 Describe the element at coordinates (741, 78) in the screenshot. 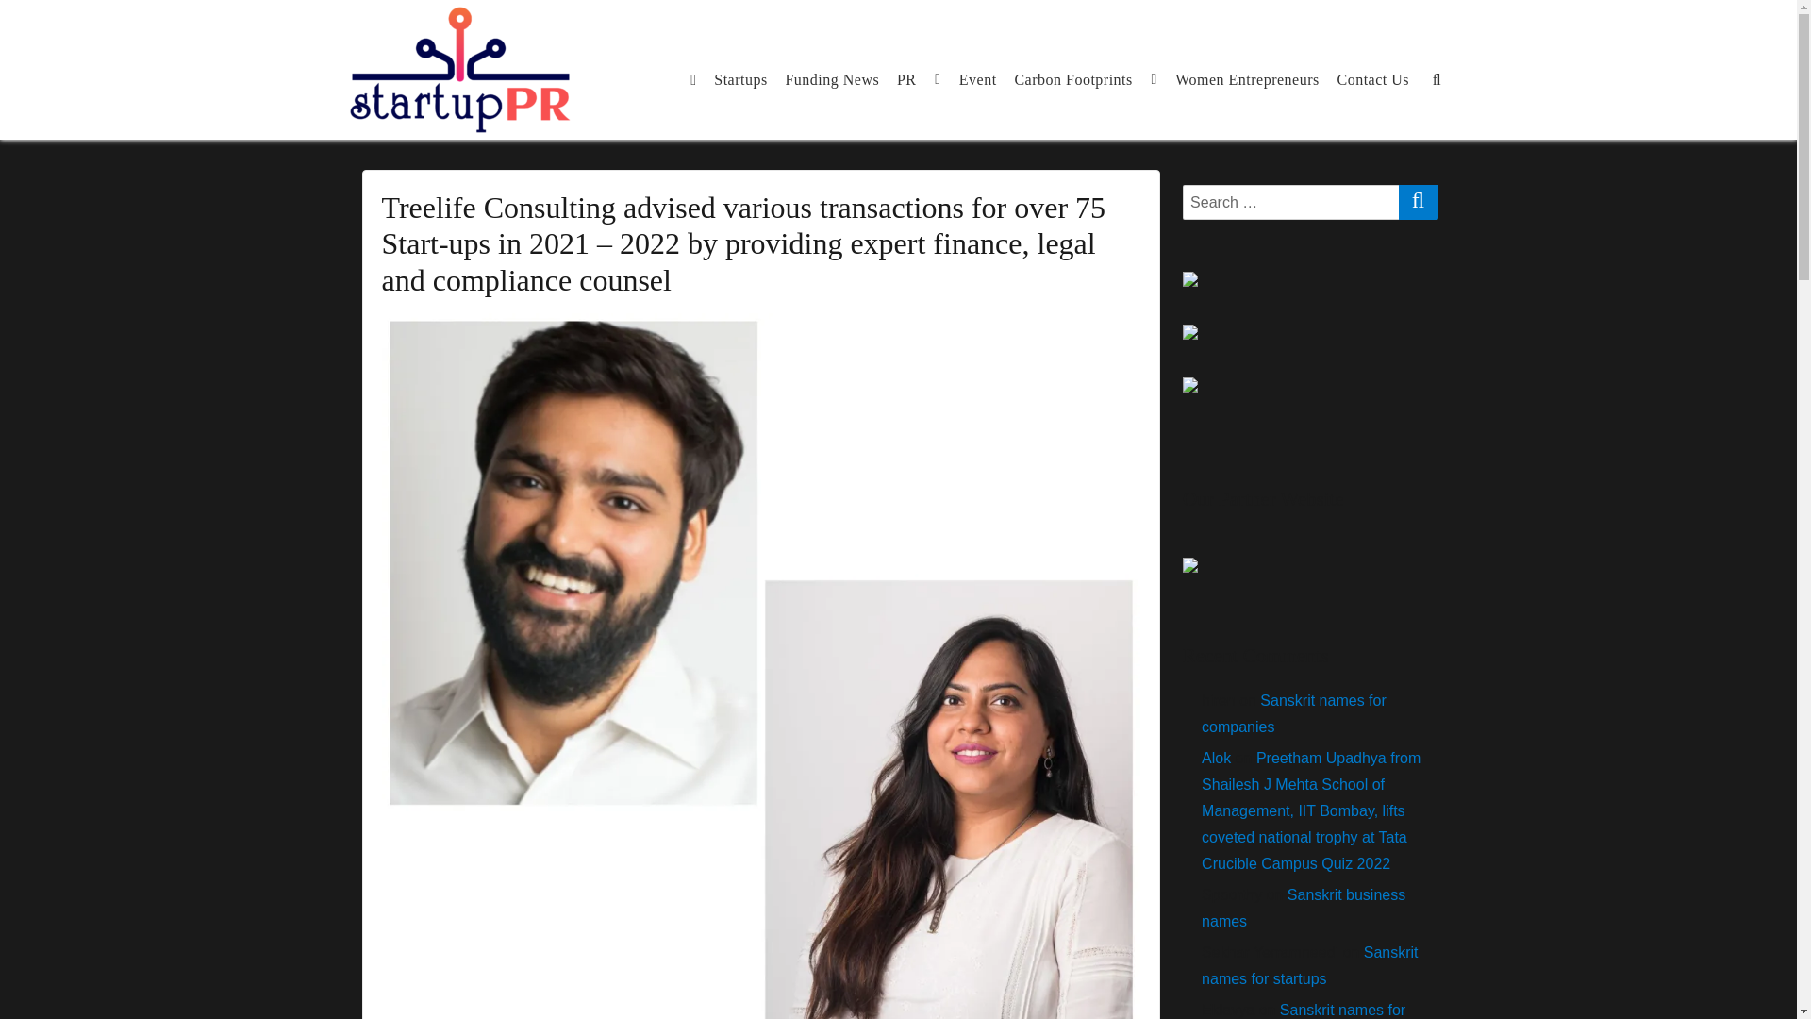

I see `Startups` at that location.